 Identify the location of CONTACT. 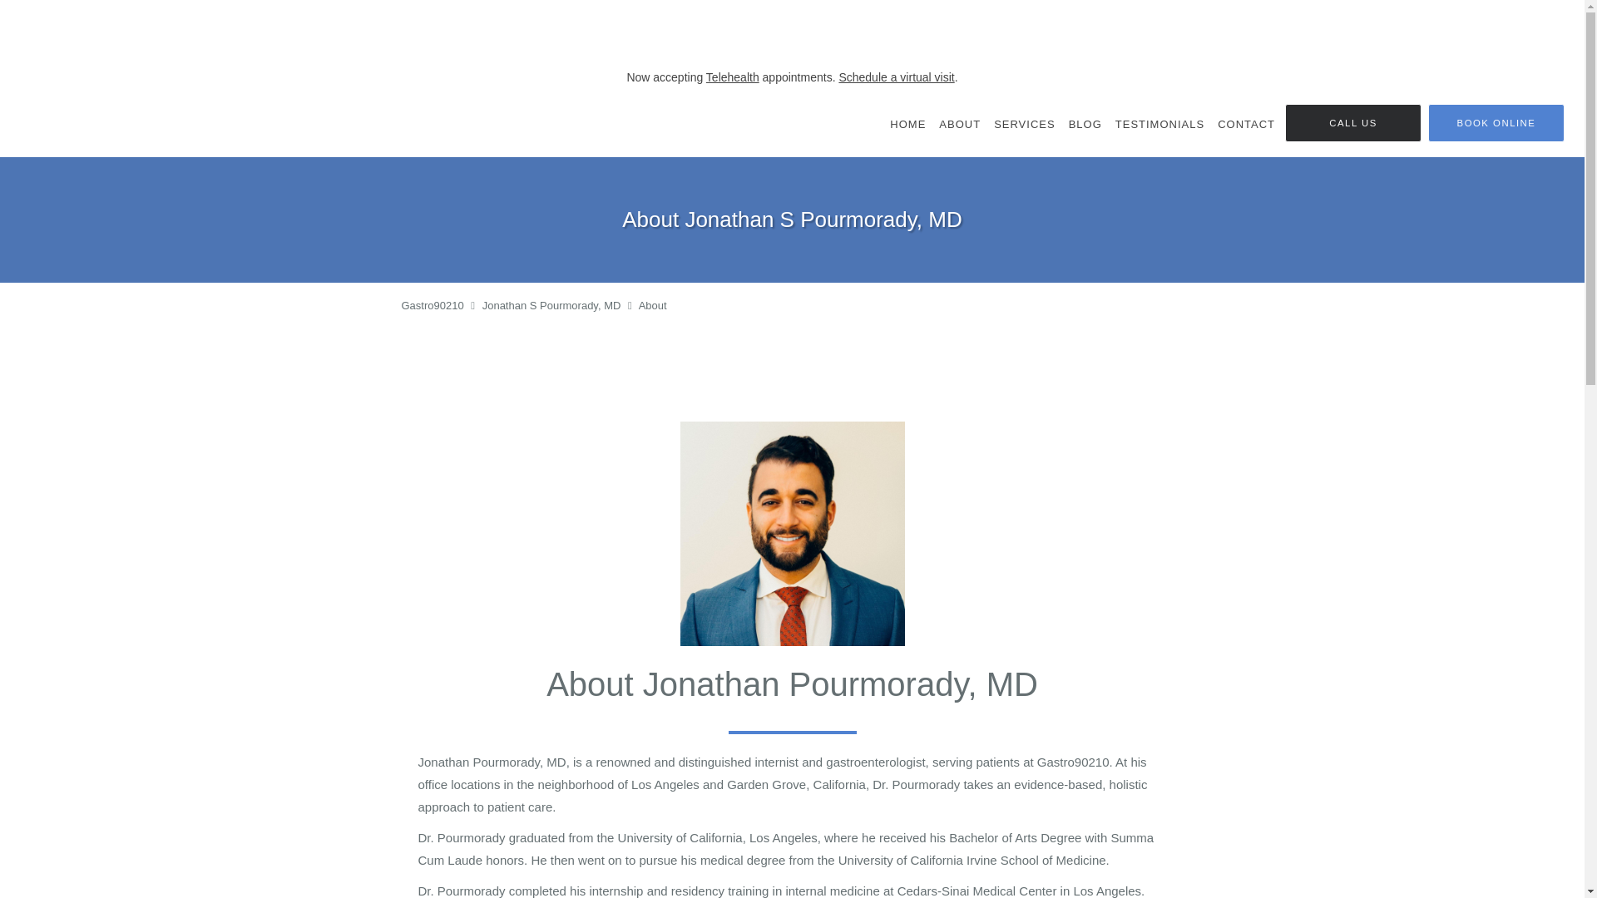
(1246, 124).